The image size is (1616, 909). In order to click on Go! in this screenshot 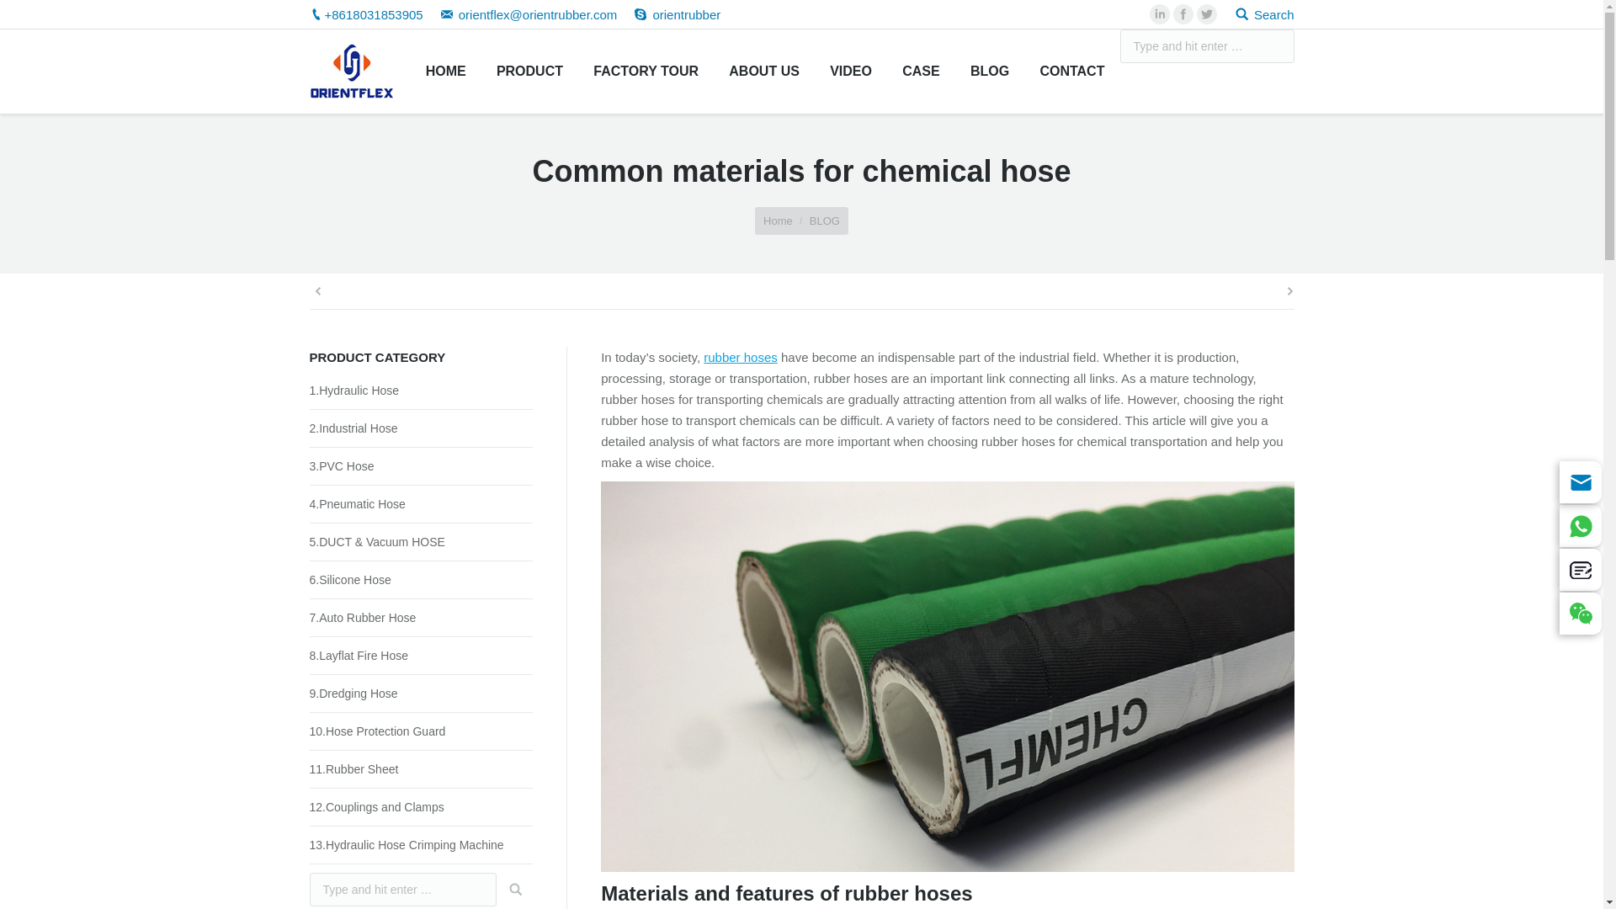, I will do `click(510, 889)`.